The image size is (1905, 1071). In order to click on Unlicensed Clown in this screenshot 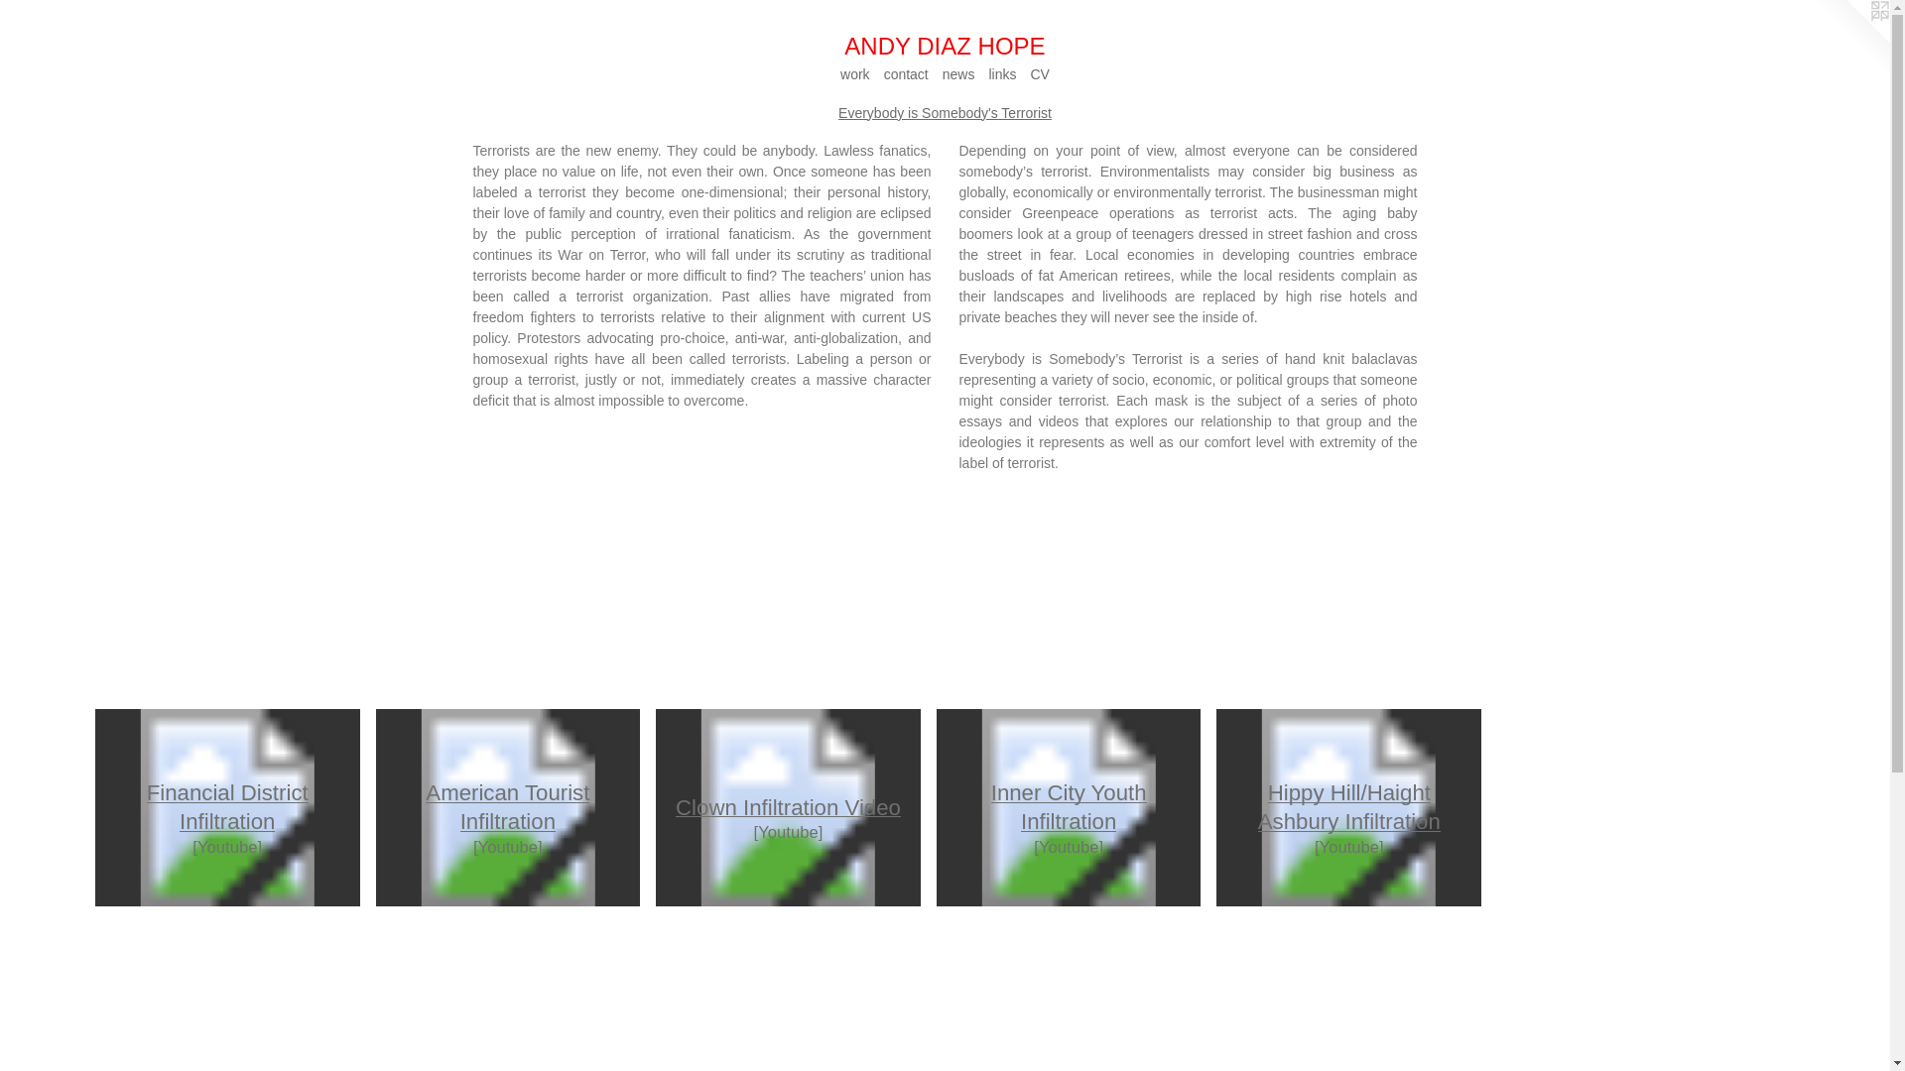, I will do `click(274, 996)`.